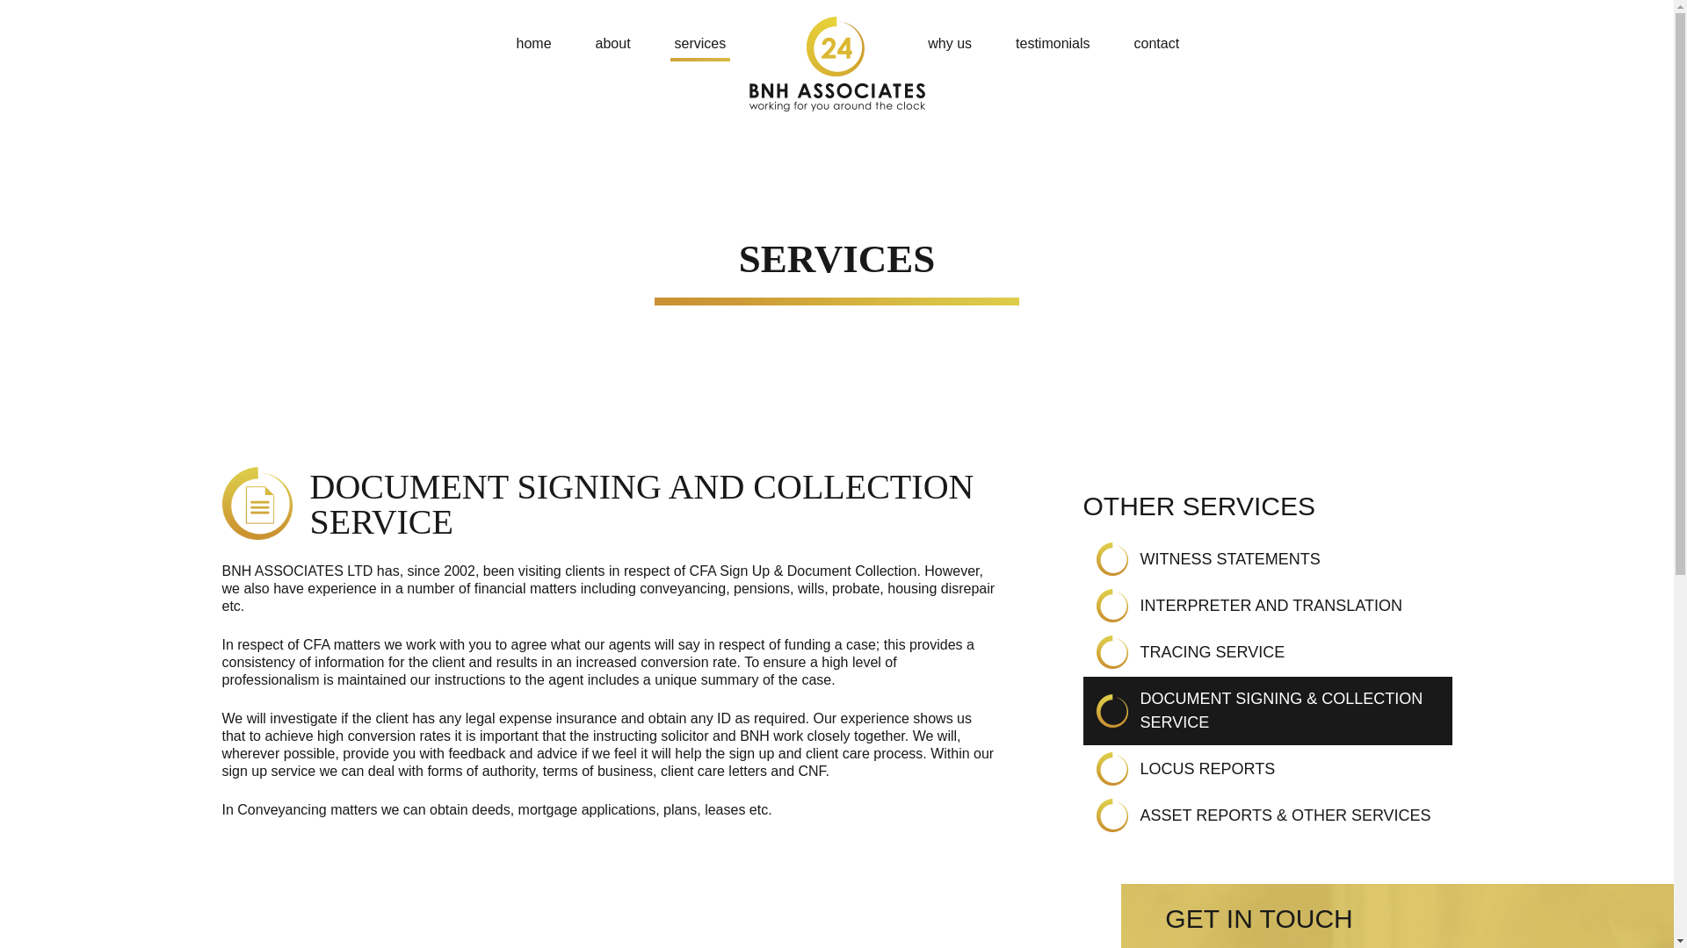  What do you see at coordinates (1213, 651) in the screenshot?
I see `TRACING SERVICE` at bounding box center [1213, 651].